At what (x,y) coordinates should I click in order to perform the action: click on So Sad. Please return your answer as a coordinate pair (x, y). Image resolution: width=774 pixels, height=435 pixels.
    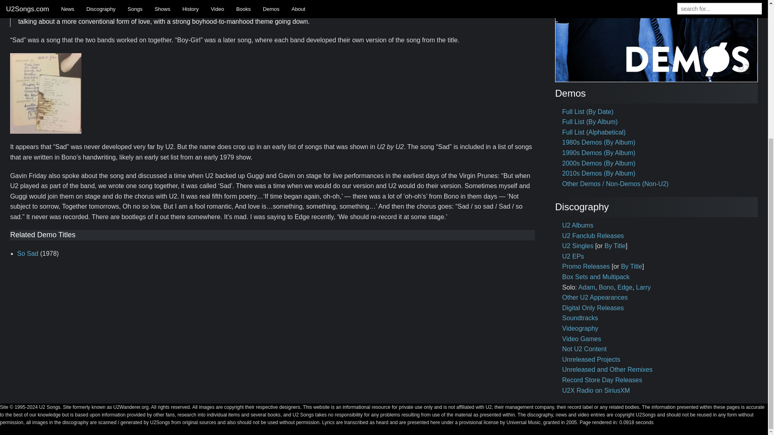
    Looking at the image, I should click on (27, 254).